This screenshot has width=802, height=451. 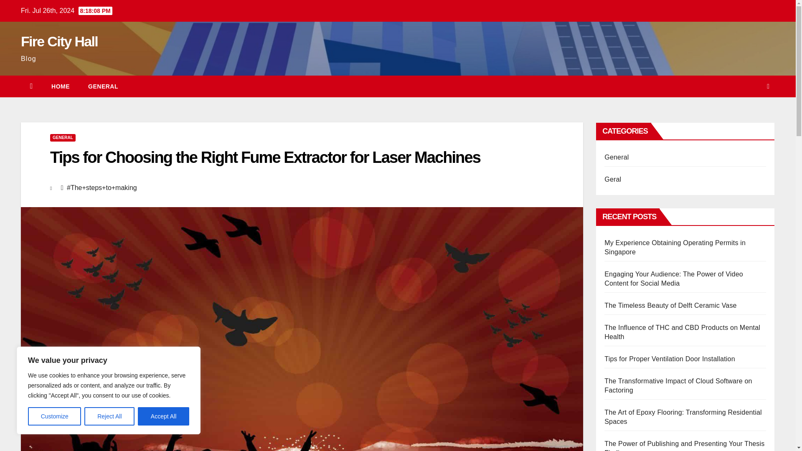 What do you see at coordinates (164, 416) in the screenshot?
I see `Accept All` at bounding box center [164, 416].